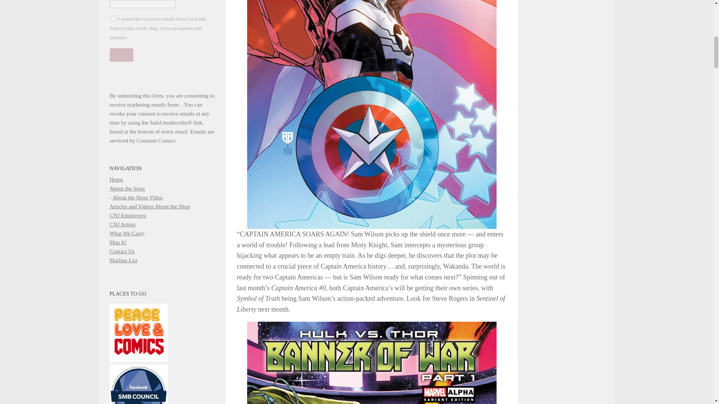  I want to click on Sign up, so click(121, 55).